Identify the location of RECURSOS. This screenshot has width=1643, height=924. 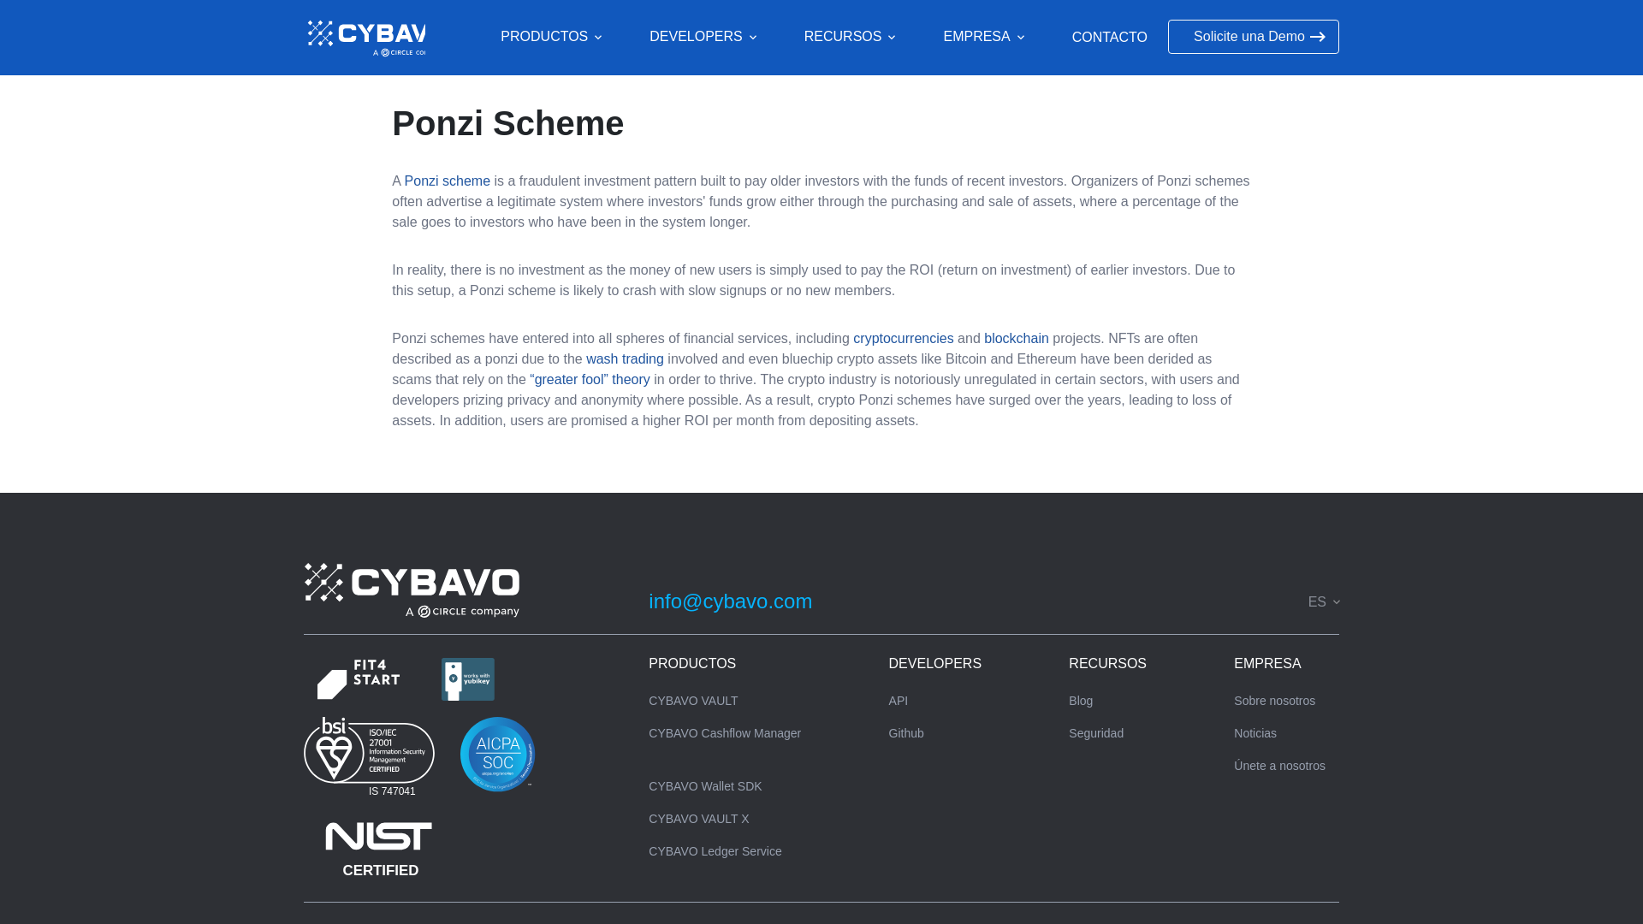
(853, 37).